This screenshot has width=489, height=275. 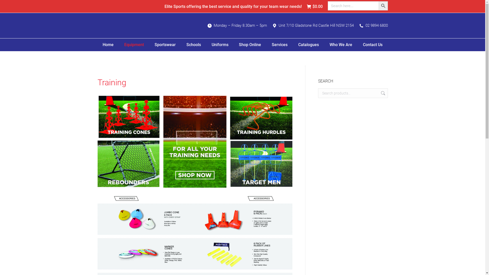 What do you see at coordinates (280, 45) in the screenshot?
I see `Services` at bounding box center [280, 45].